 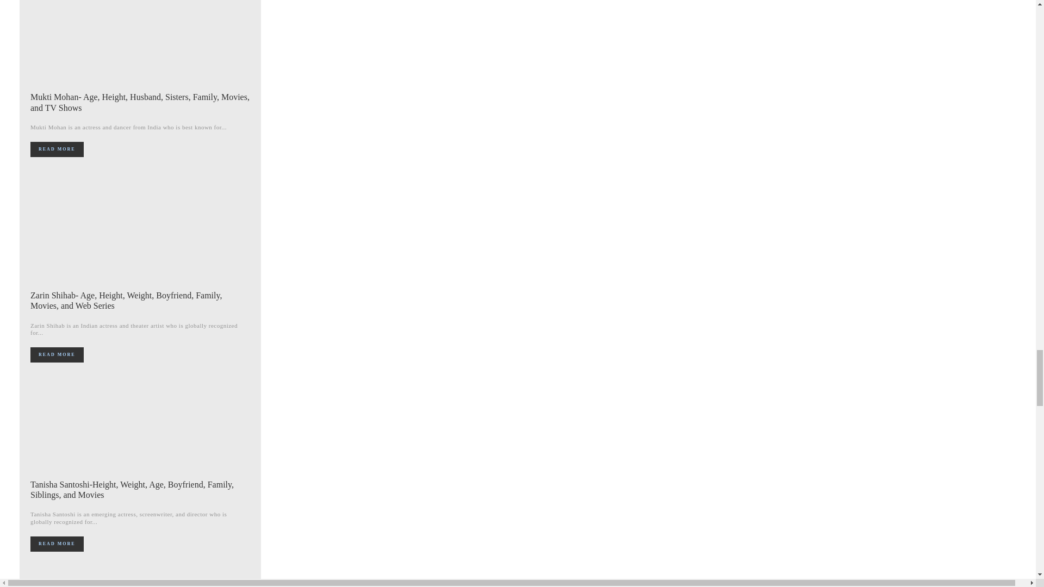 What do you see at coordinates (57, 149) in the screenshot?
I see `Read more` at bounding box center [57, 149].